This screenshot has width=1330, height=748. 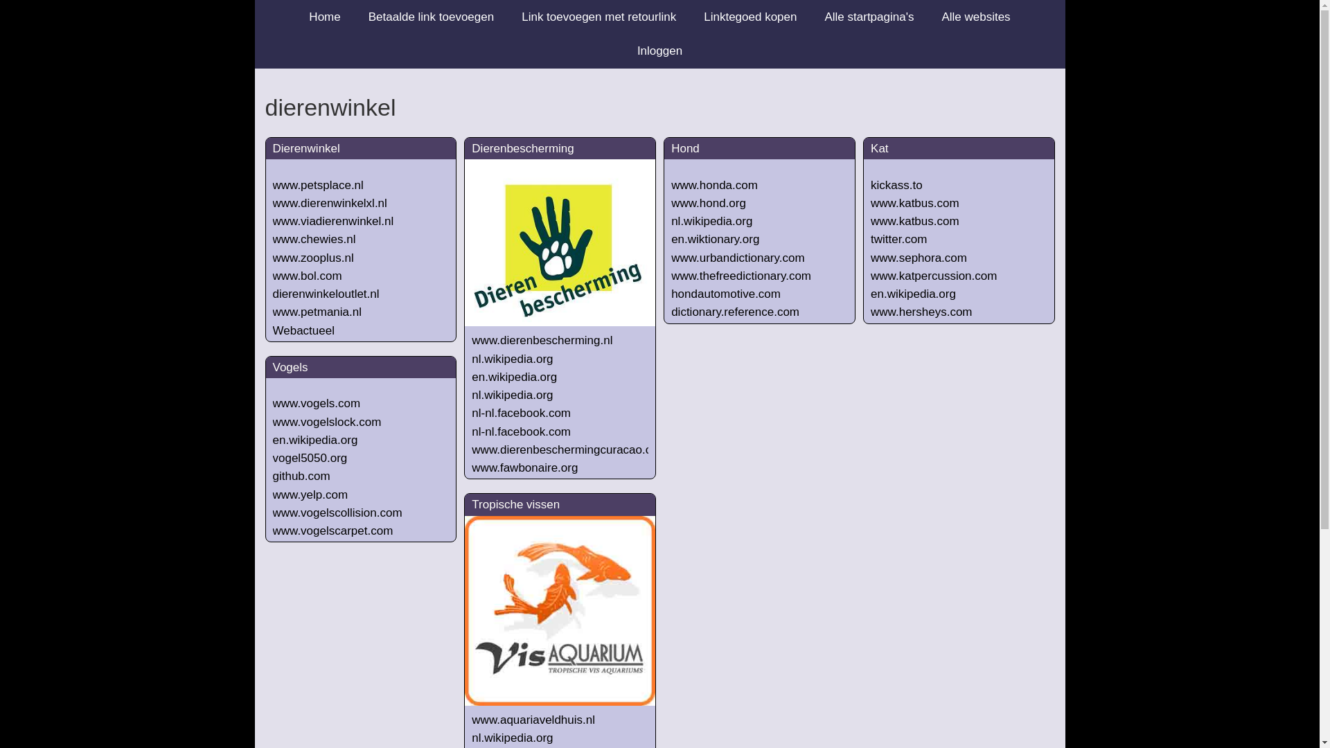 What do you see at coordinates (319, 186) in the screenshot?
I see `www.petsplace.nl` at bounding box center [319, 186].